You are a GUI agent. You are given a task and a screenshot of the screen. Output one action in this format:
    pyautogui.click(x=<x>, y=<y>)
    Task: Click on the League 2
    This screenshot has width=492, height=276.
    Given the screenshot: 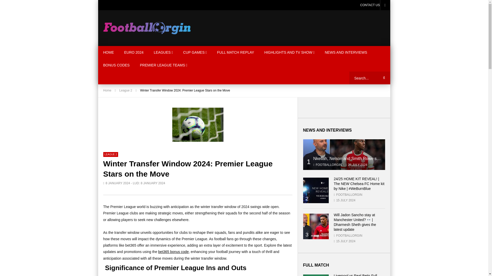 What is the action you would take?
    pyautogui.click(x=110, y=154)
    